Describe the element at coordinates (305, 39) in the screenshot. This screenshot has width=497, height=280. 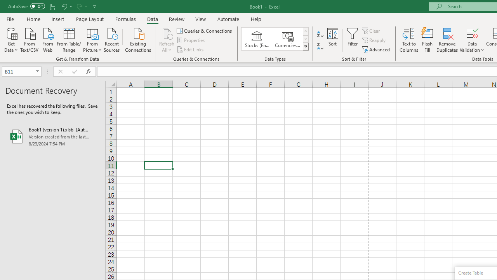
I see `Row Down` at that location.